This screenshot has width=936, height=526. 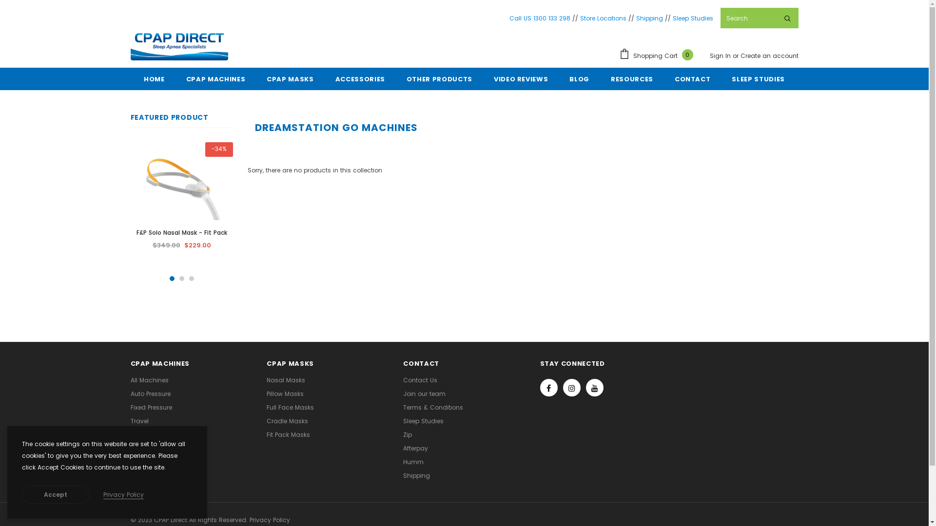 I want to click on Sign In, so click(x=721, y=56).